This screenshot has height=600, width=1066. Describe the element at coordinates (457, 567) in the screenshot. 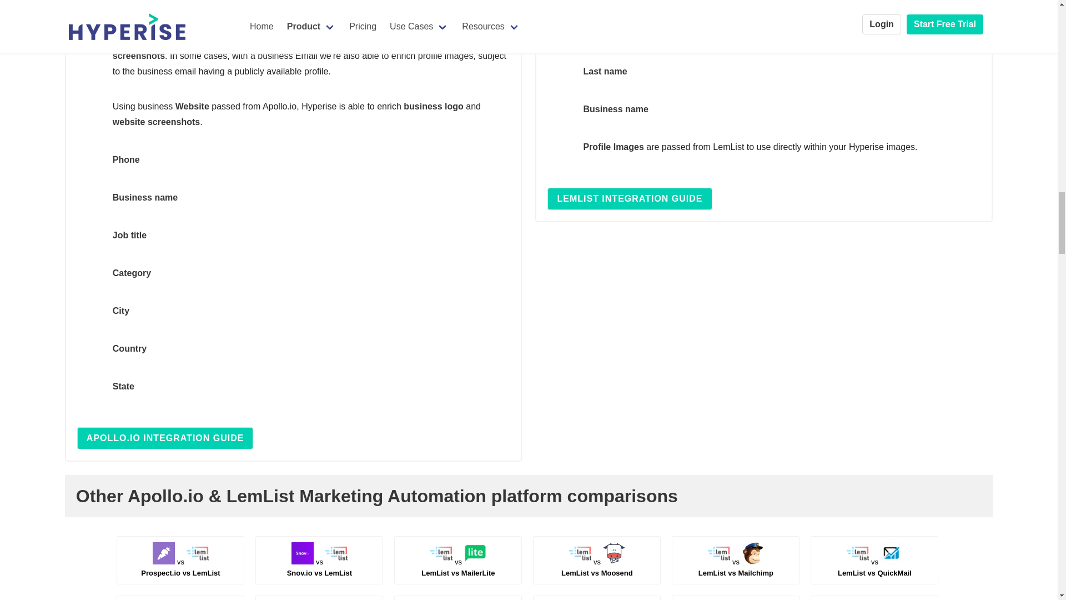

I see `LEMLIST INTEGRATION GUIDE` at that location.